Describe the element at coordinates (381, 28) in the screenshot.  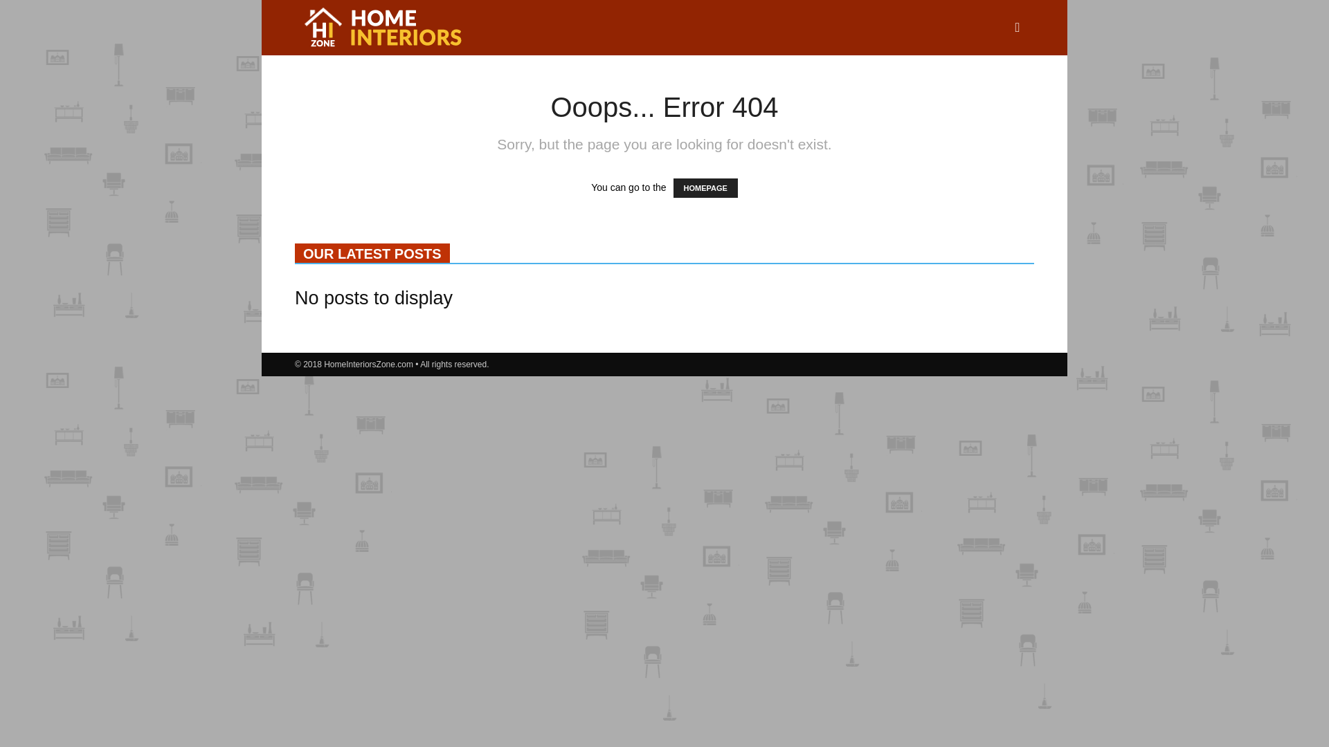
I see `Home Interiors Blog` at that location.